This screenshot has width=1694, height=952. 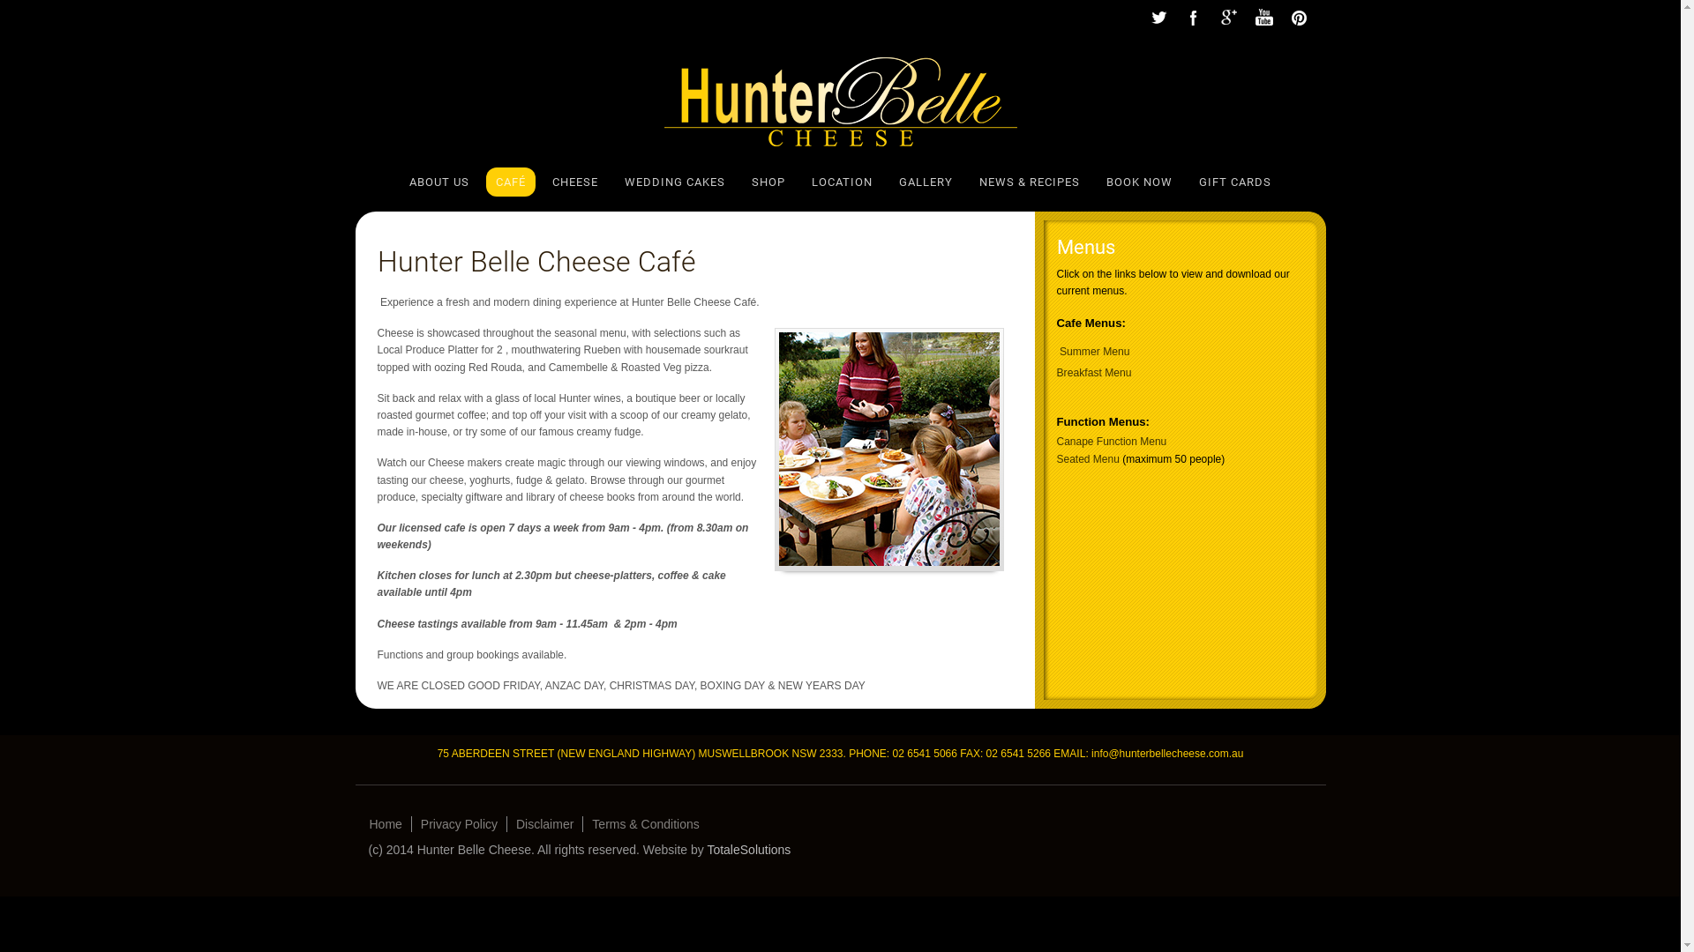 I want to click on Youtube, so click(x=1263, y=18).